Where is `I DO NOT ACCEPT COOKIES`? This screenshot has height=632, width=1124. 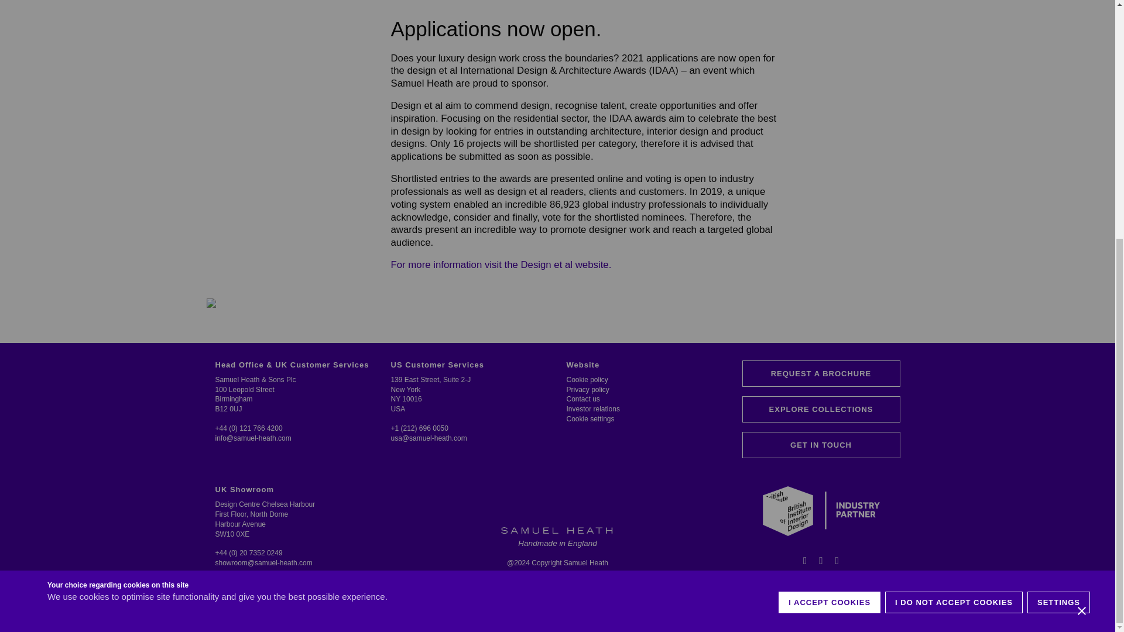 I DO NOT ACCEPT COOKIES is located at coordinates (954, 261).